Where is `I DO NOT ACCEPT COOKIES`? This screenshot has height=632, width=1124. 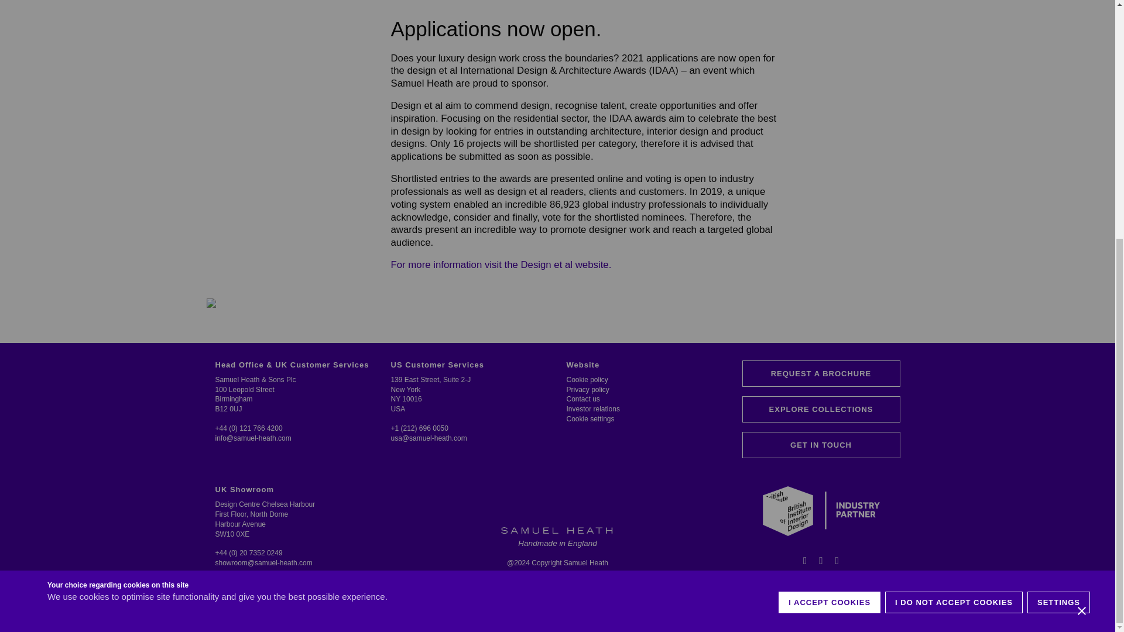 I DO NOT ACCEPT COOKIES is located at coordinates (954, 261).